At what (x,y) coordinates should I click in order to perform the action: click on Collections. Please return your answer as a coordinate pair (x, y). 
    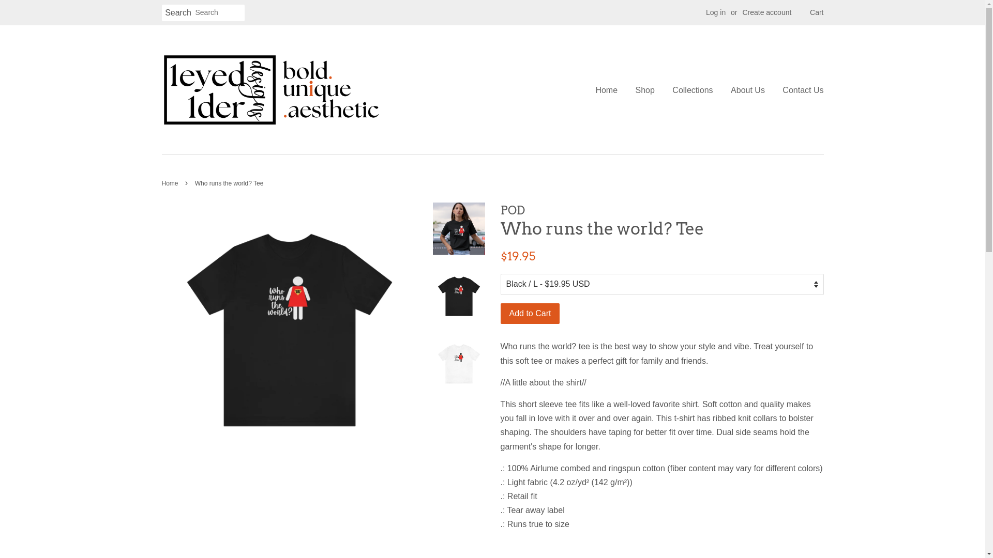
    Looking at the image, I should click on (693, 90).